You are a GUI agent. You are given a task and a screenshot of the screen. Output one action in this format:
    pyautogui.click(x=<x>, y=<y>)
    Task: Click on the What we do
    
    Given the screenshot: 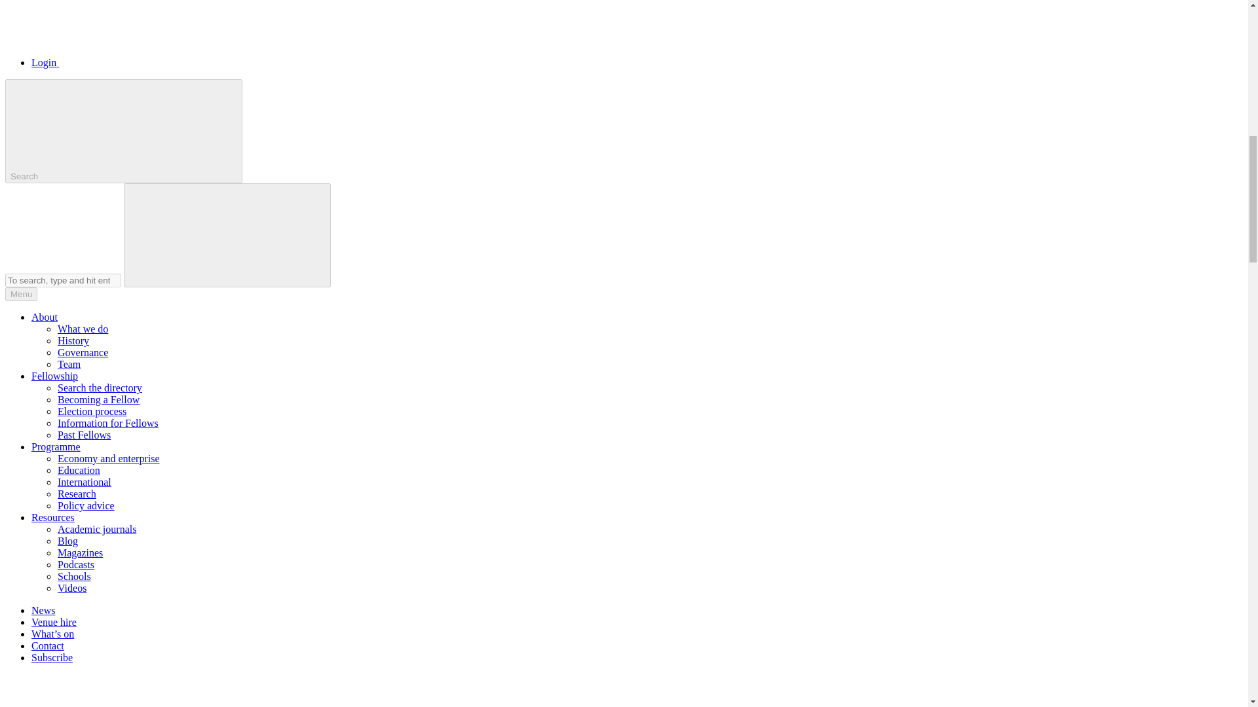 What is the action you would take?
    pyautogui.click(x=83, y=329)
    